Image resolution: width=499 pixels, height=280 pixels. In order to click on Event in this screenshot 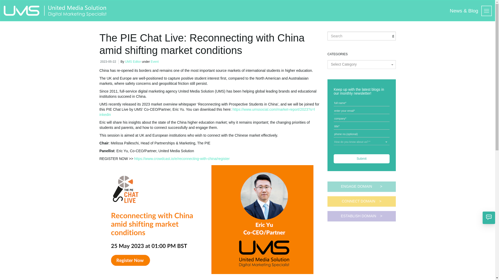, I will do `click(154, 62)`.